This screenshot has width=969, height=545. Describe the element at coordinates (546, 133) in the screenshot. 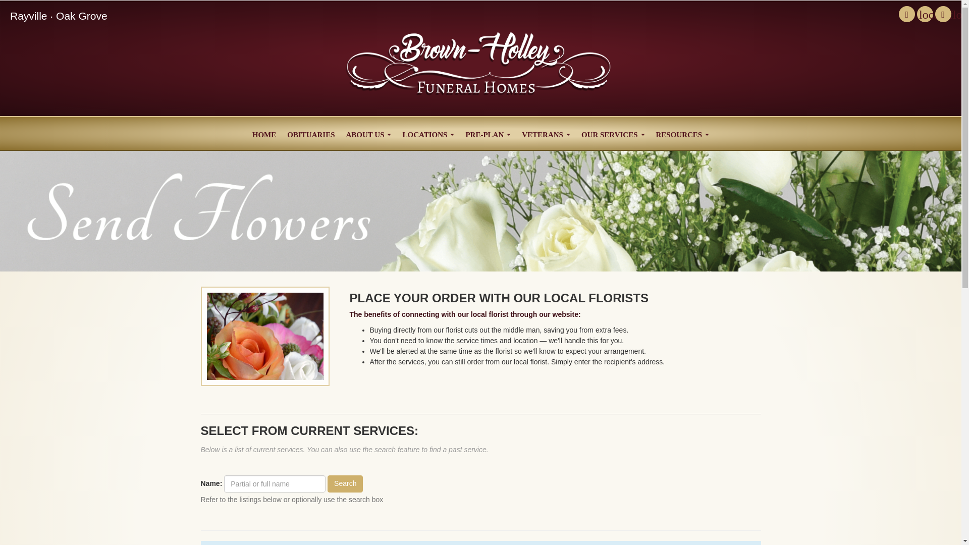

I see `VETERANS...` at that location.